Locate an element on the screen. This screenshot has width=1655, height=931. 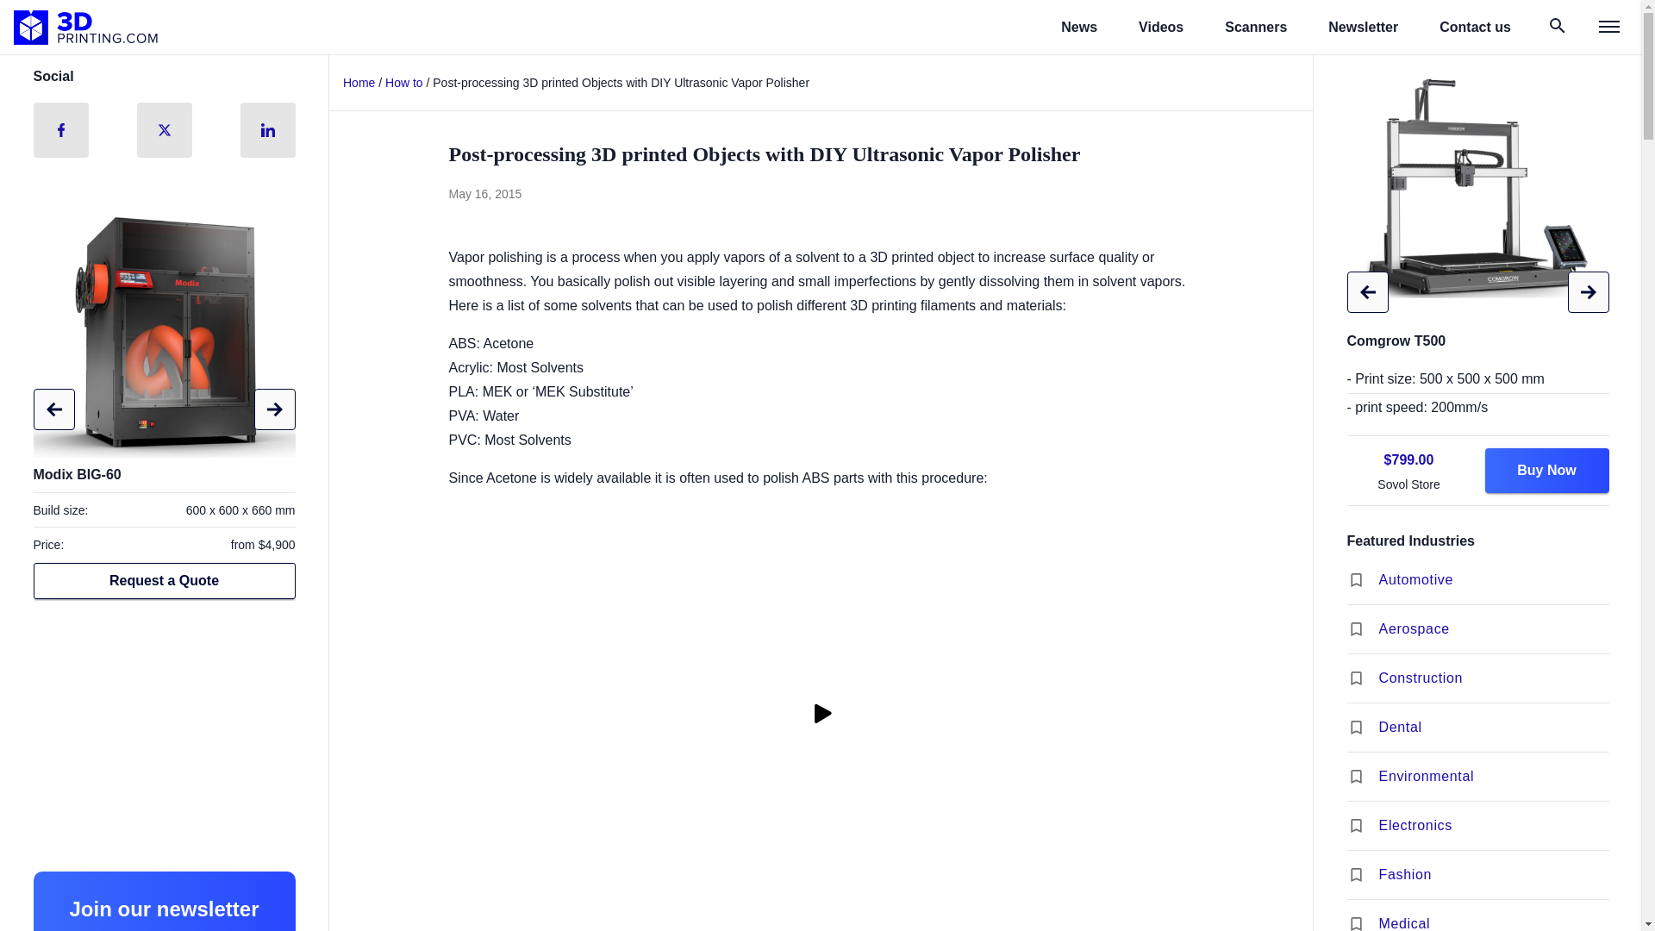
Advertisement is located at coordinates (164, 736).